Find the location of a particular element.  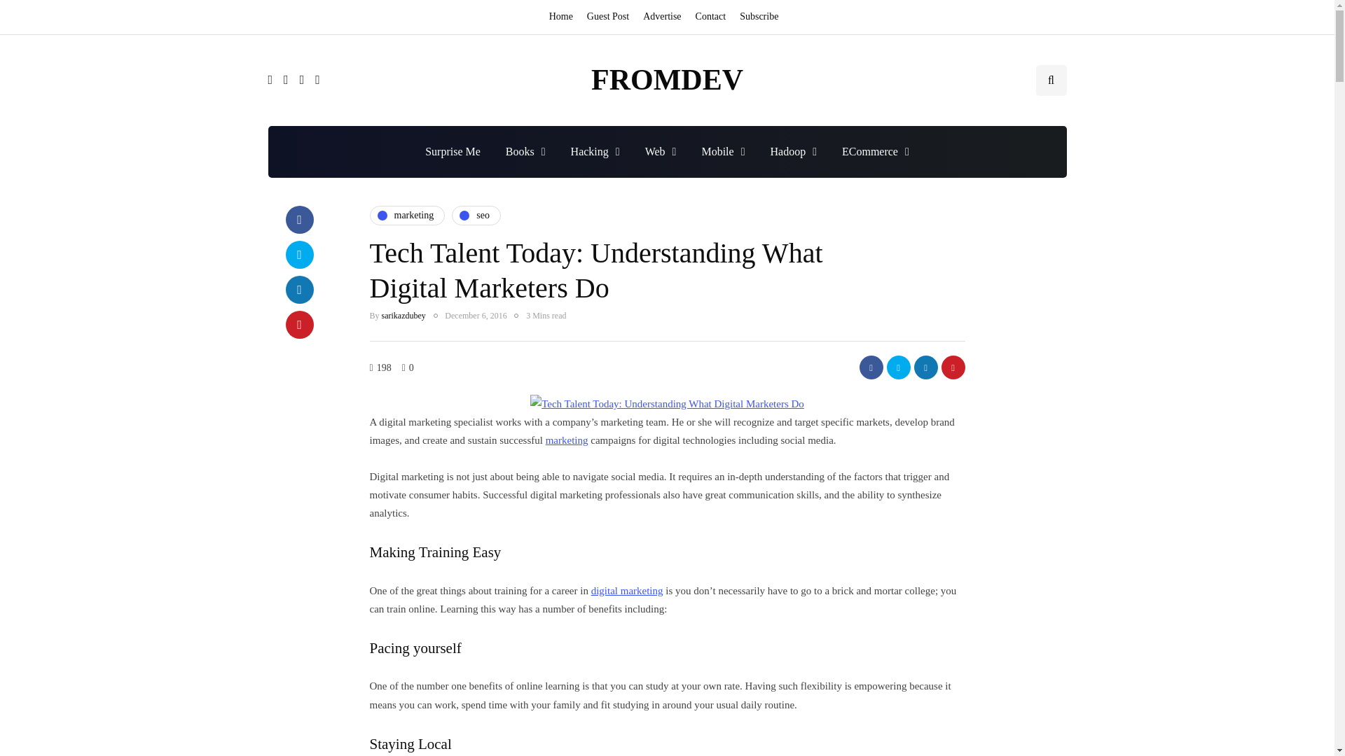

FROMDEV is located at coordinates (667, 80).